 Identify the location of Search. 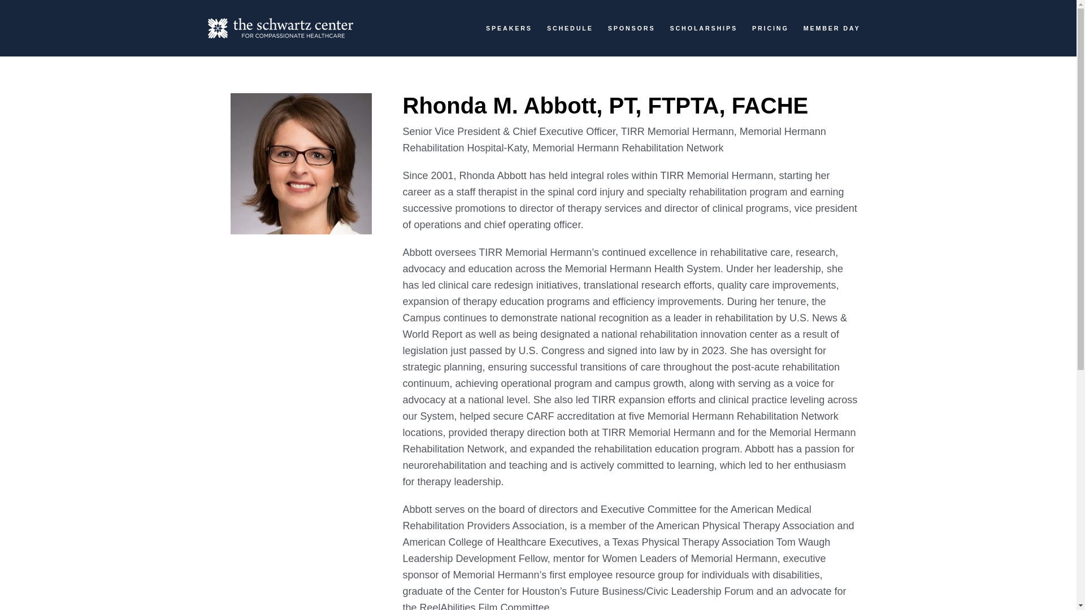
(719, 75).